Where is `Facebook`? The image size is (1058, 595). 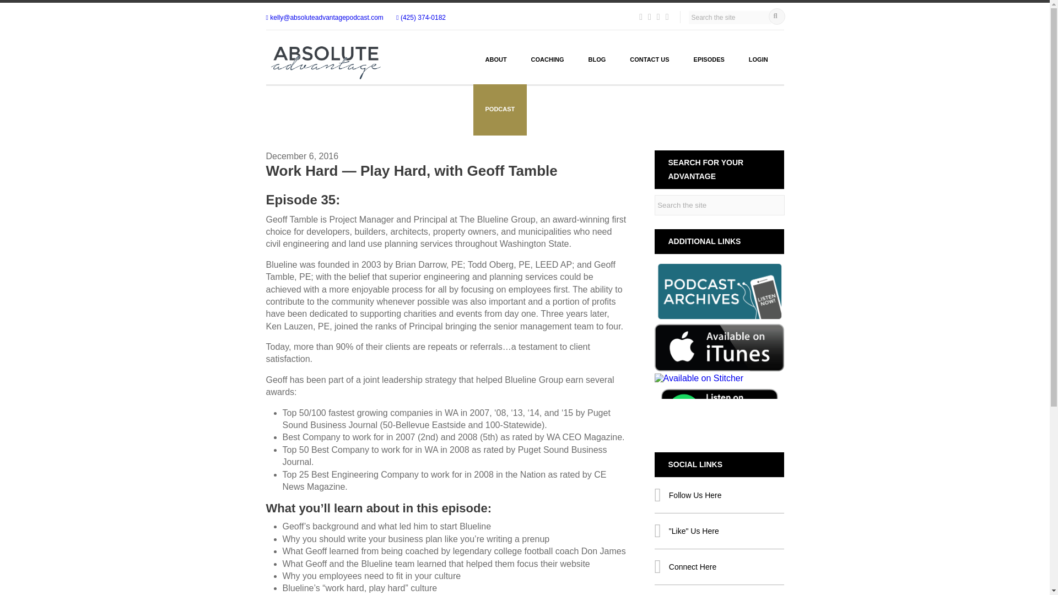 Facebook is located at coordinates (719, 531).